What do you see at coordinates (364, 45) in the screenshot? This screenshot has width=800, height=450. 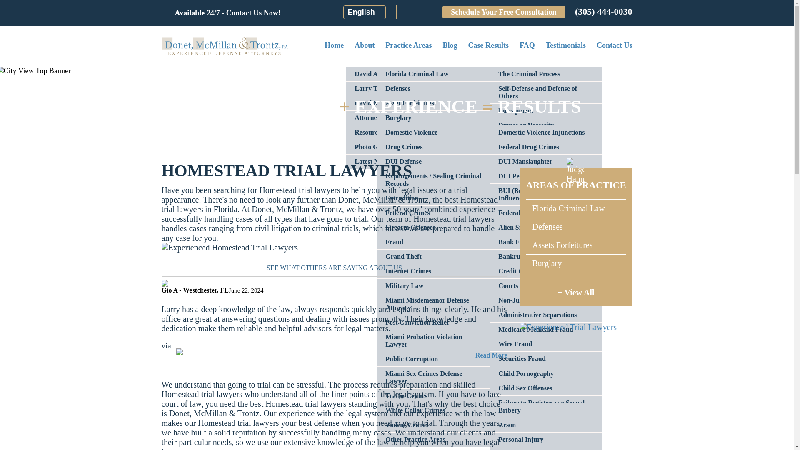 I see `About` at bounding box center [364, 45].